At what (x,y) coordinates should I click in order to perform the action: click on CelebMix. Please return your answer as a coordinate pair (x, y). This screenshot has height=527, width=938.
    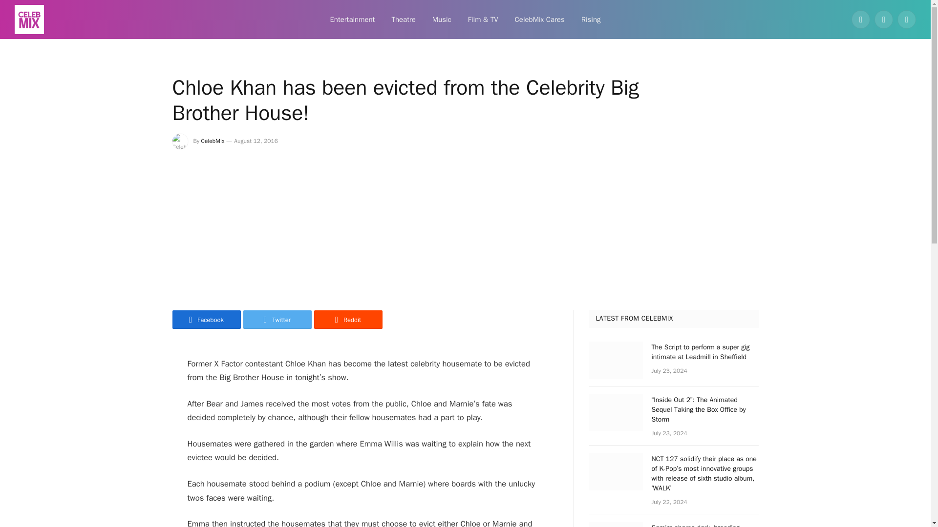
    Looking at the image, I should click on (213, 141).